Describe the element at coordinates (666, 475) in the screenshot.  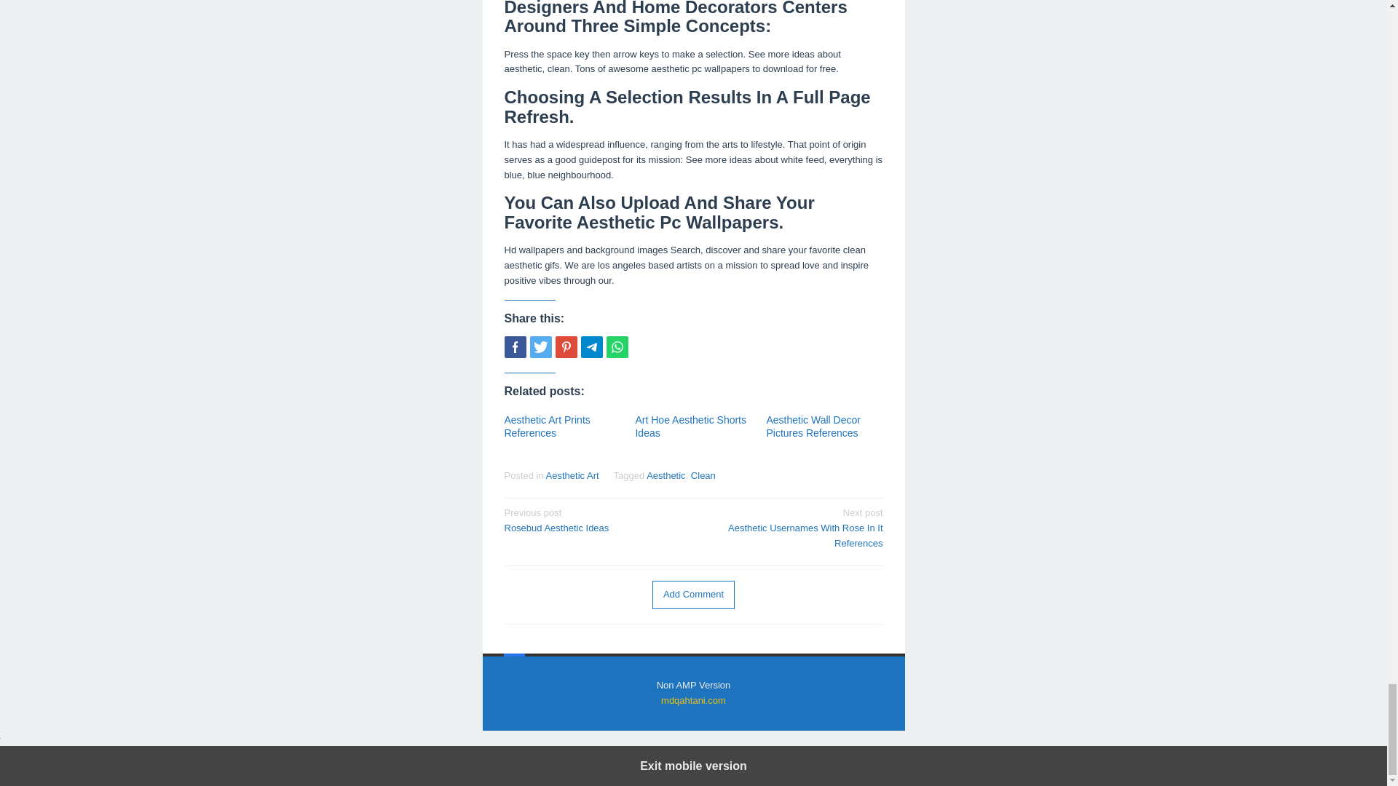
I see `Aesthetic` at that location.